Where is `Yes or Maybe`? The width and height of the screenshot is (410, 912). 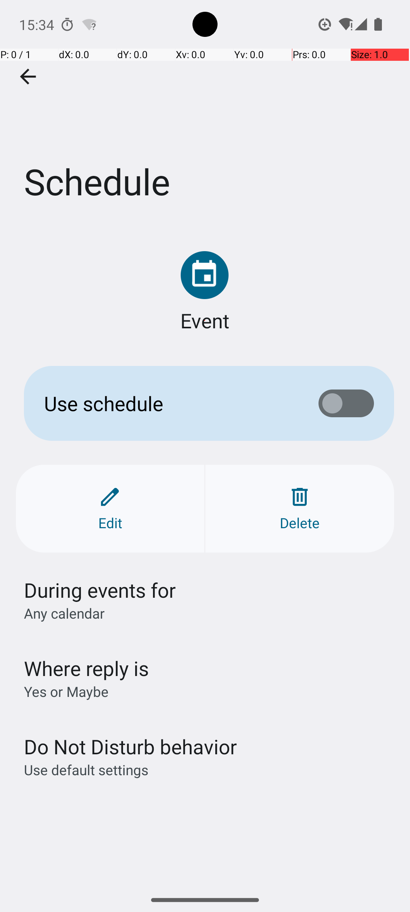 Yes or Maybe is located at coordinates (66, 692).